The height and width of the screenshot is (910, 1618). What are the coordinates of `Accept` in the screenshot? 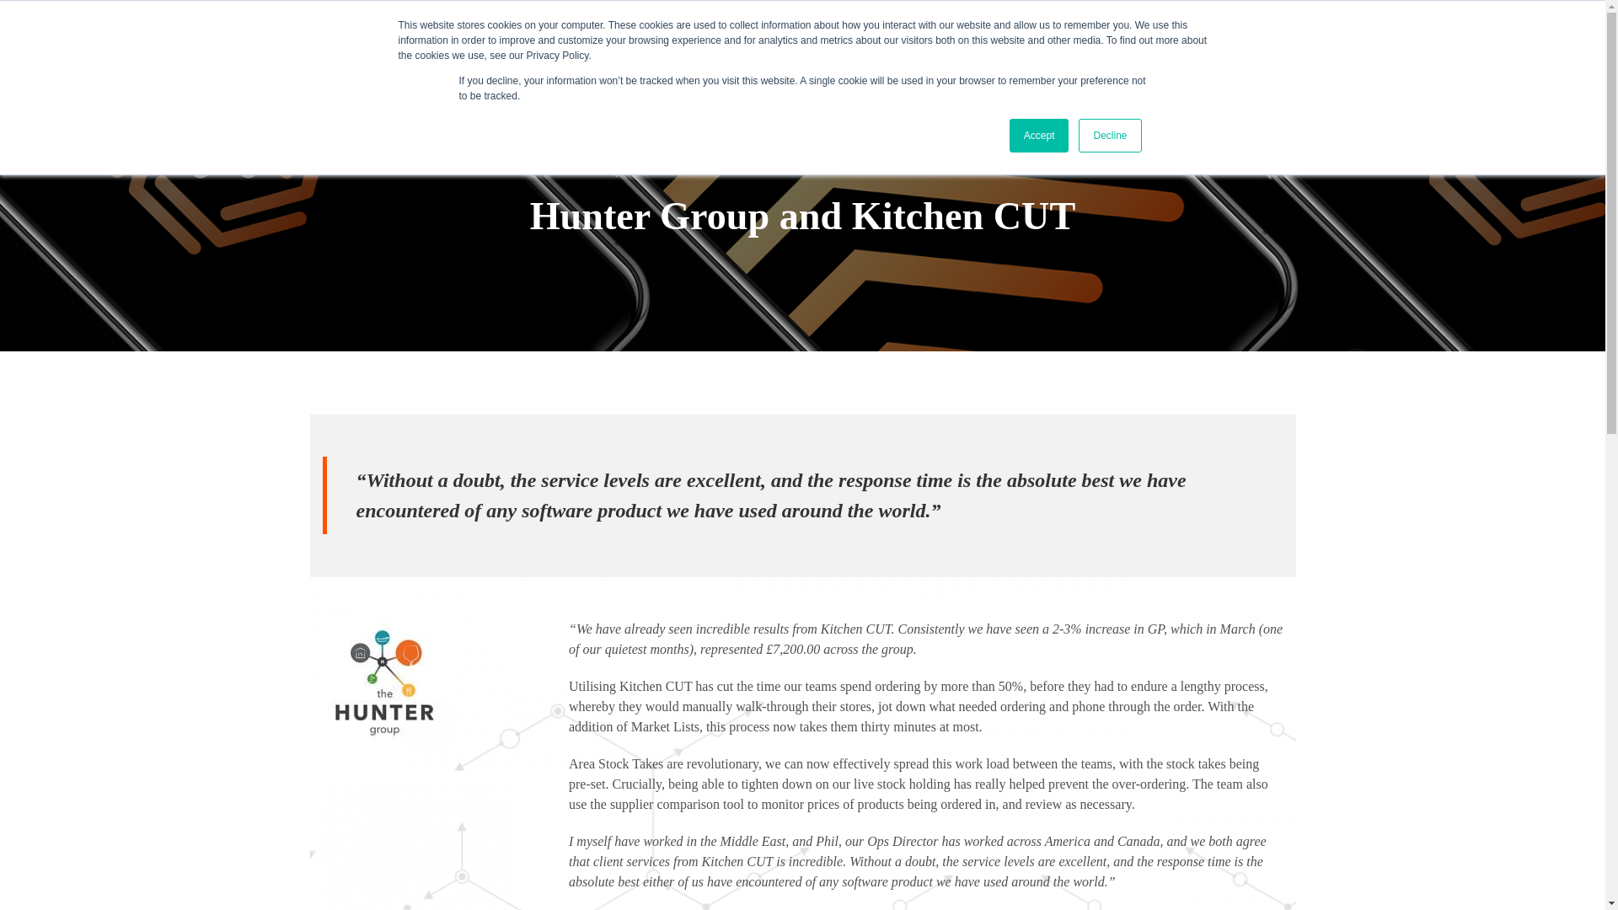 It's located at (1040, 136).